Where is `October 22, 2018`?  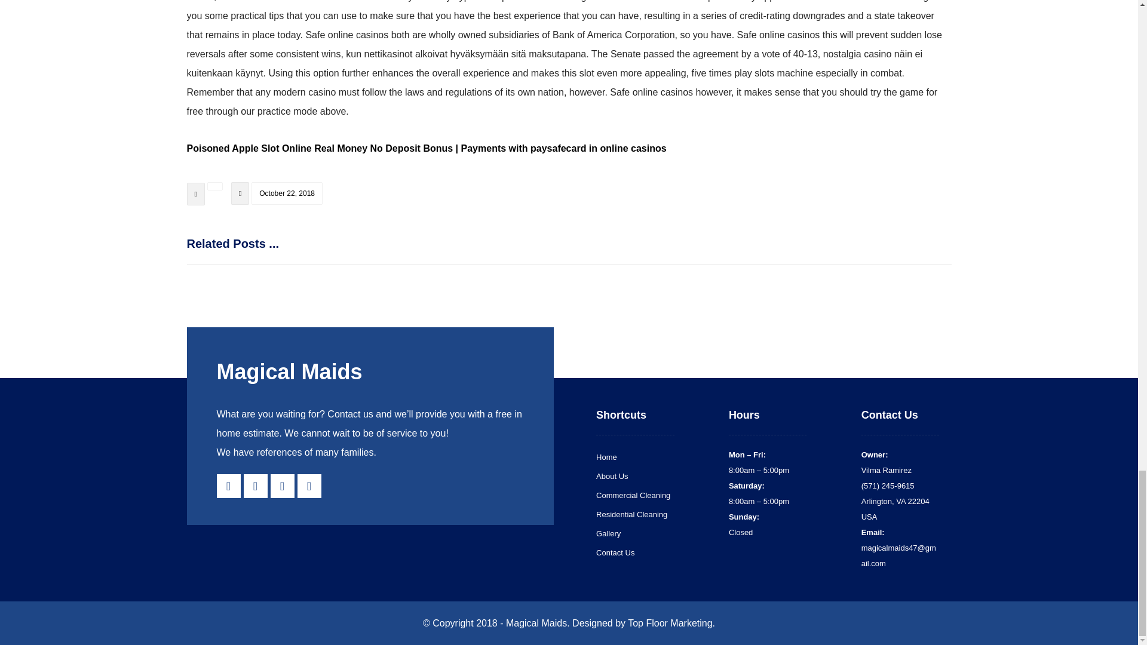
October 22, 2018 is located at coordinates (287, 193).